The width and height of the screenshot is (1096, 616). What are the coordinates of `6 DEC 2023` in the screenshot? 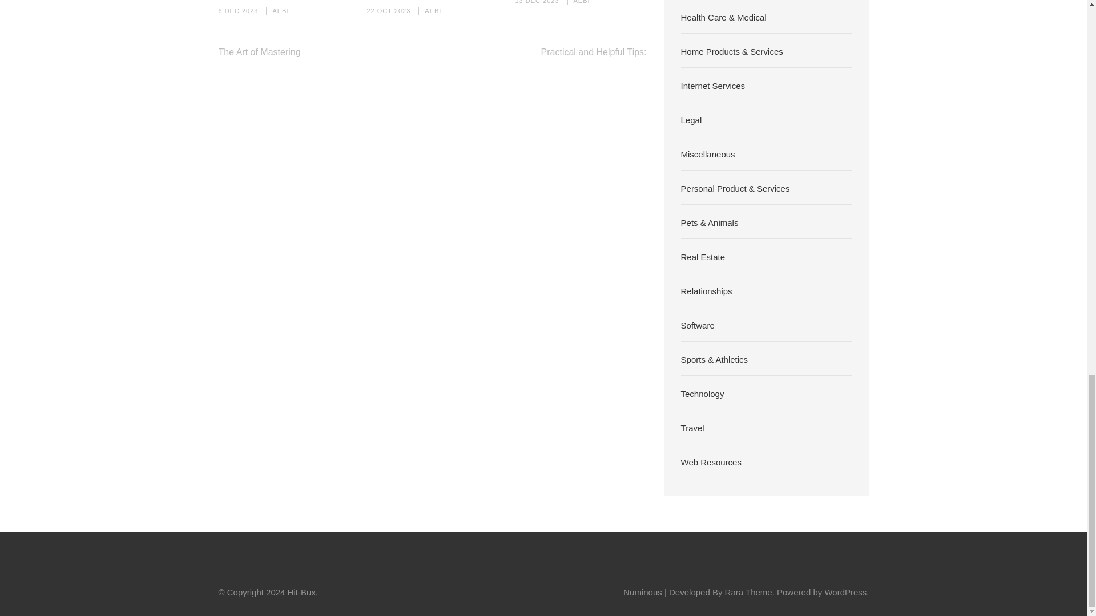 It's located at (237, 10).